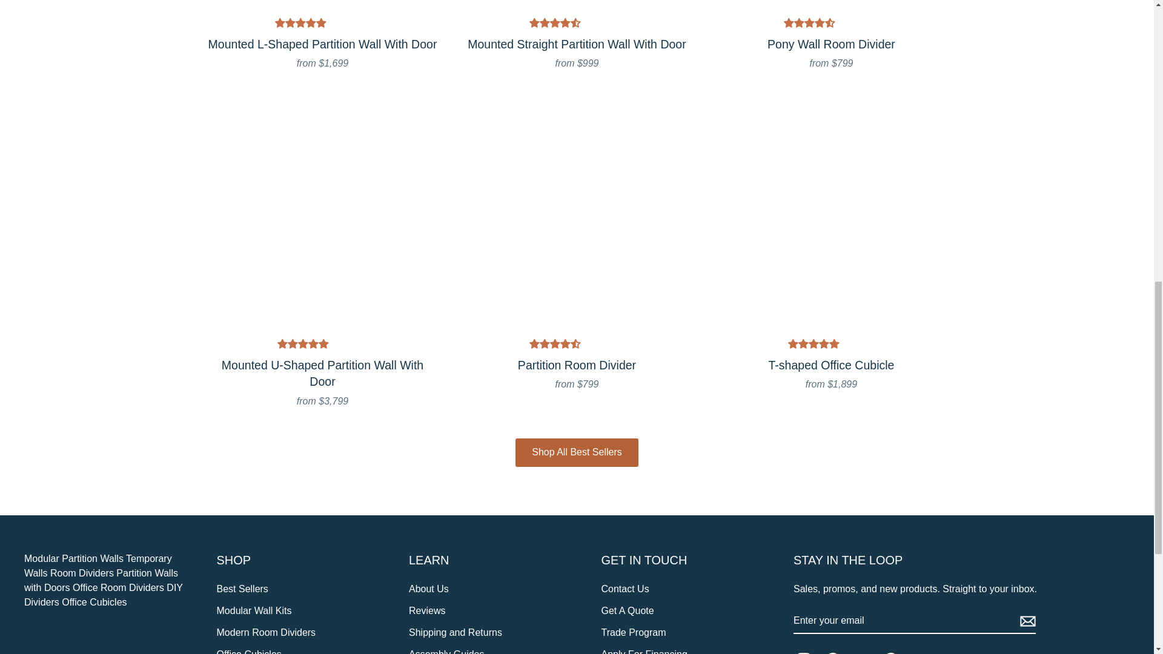 Image resolution: width=1163 pixels, height=654 pixels. What do you see at coordinates (808, 649) in the screenshot?
I see `Diyversify on Instagram` at bounding box center [808, 649].